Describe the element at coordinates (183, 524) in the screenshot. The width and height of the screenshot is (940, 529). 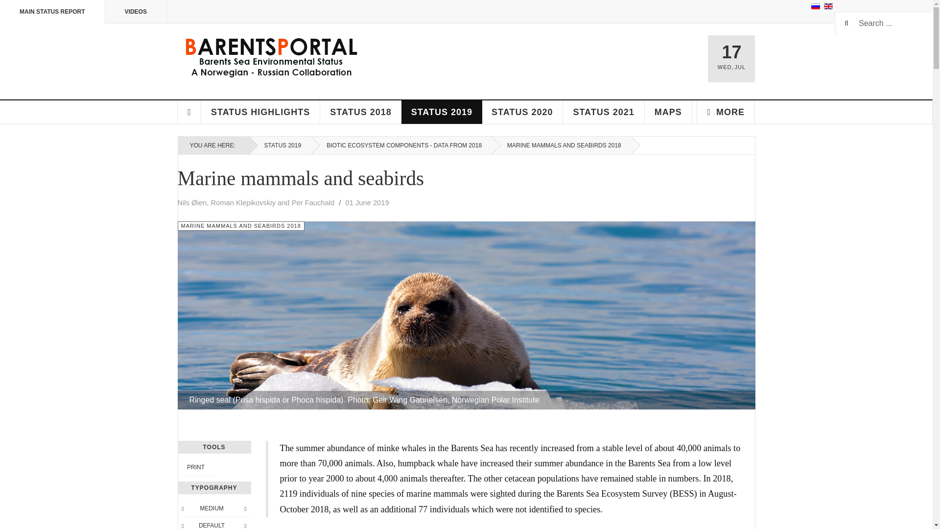
I see `Previous Font Style` at that location.